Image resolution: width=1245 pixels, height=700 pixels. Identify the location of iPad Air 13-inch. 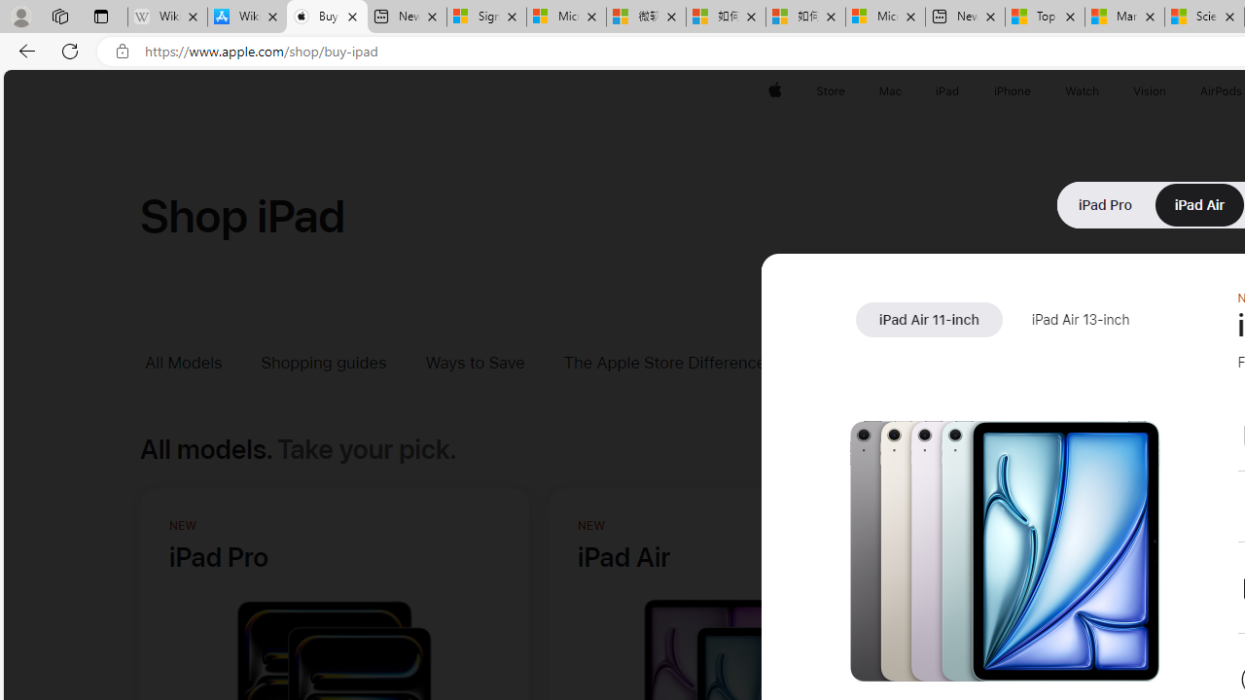
(1080, 320).